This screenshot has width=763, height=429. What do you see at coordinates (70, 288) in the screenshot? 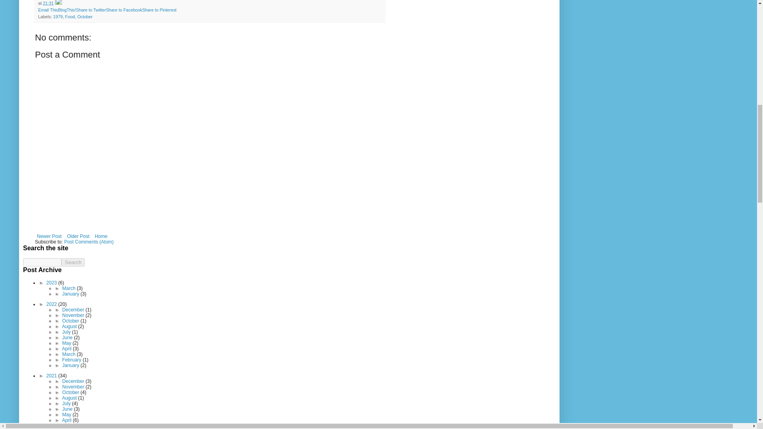
I see `March` at bounding box center [70, 288].